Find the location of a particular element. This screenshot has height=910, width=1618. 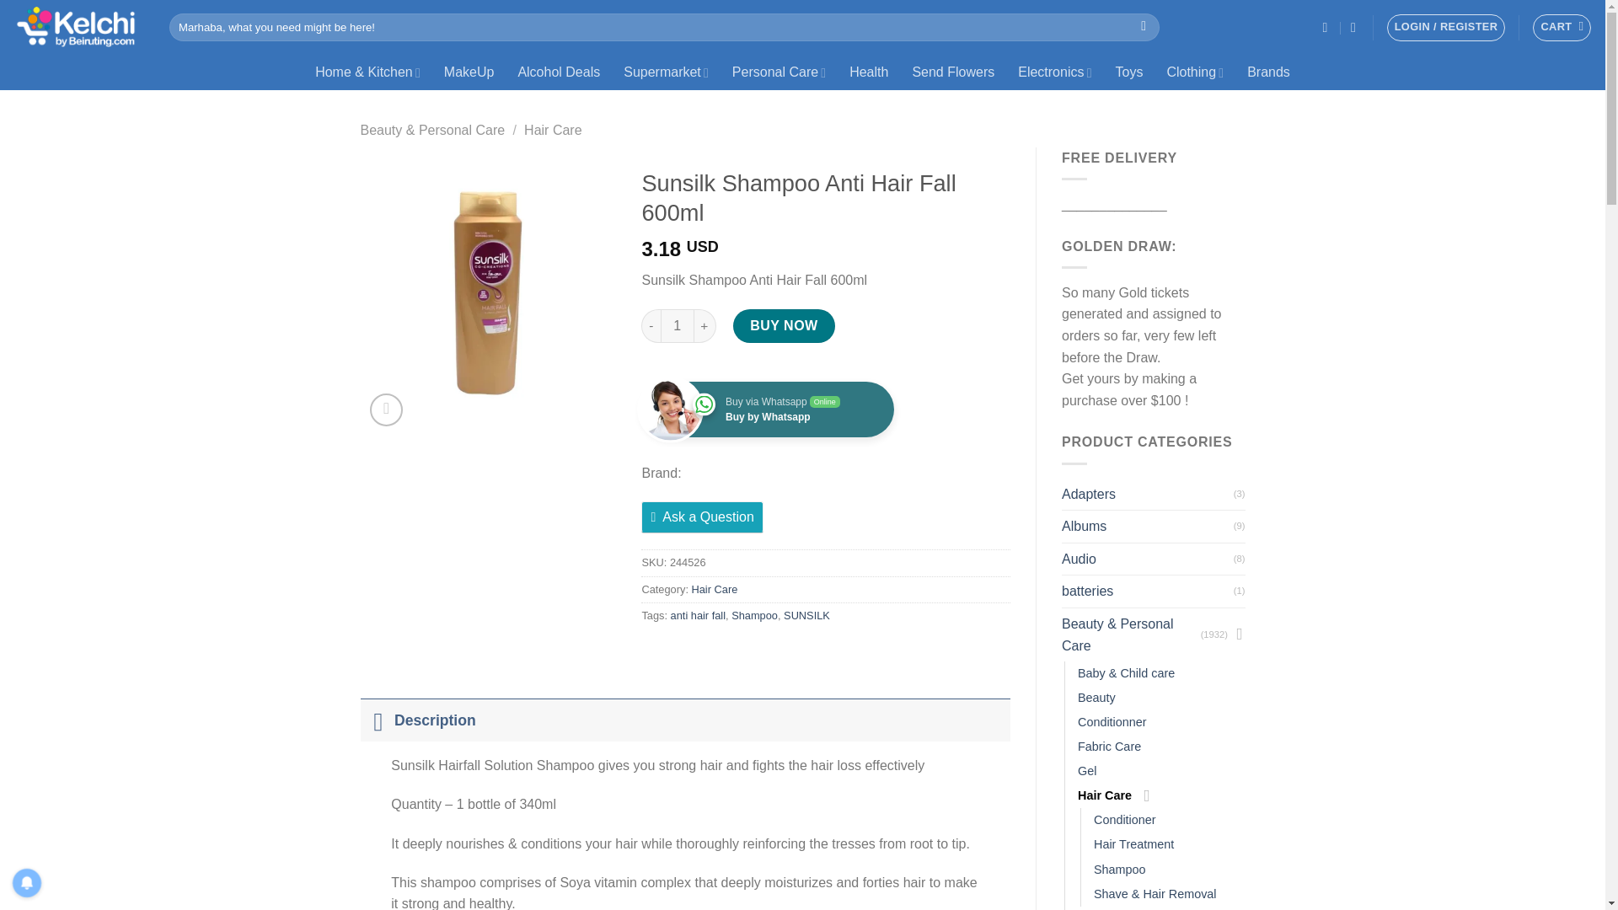

Zoom is located at coordinates (386, 409).